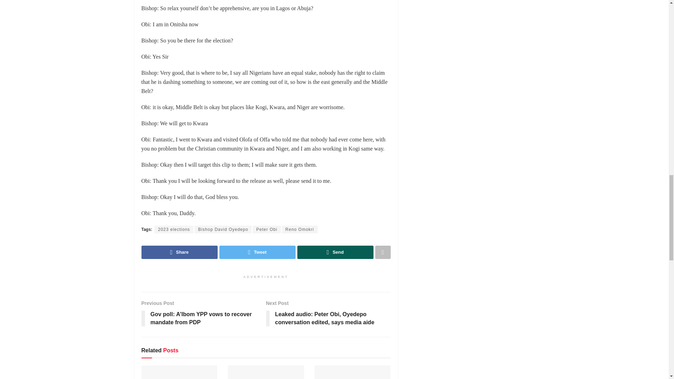 The width and height of the screenshot is (674, 379). What do you see at coordinates (335, 252) in the screenshot?
I see `Send` at bounding box center [335, 252].